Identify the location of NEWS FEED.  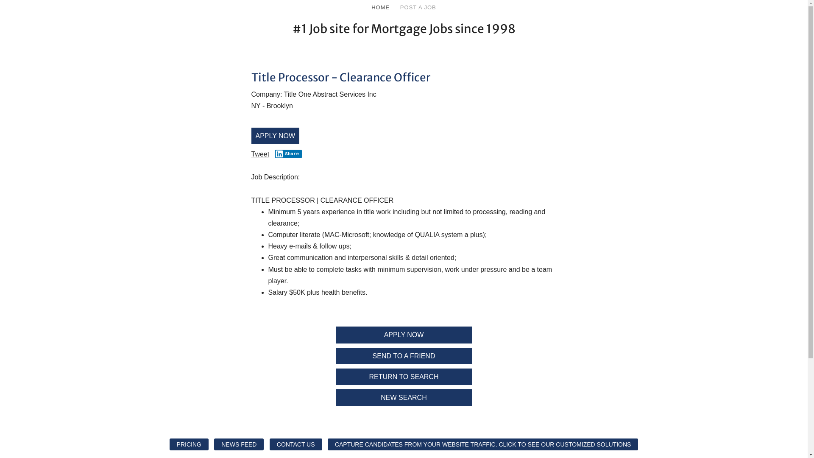
(239, 444).